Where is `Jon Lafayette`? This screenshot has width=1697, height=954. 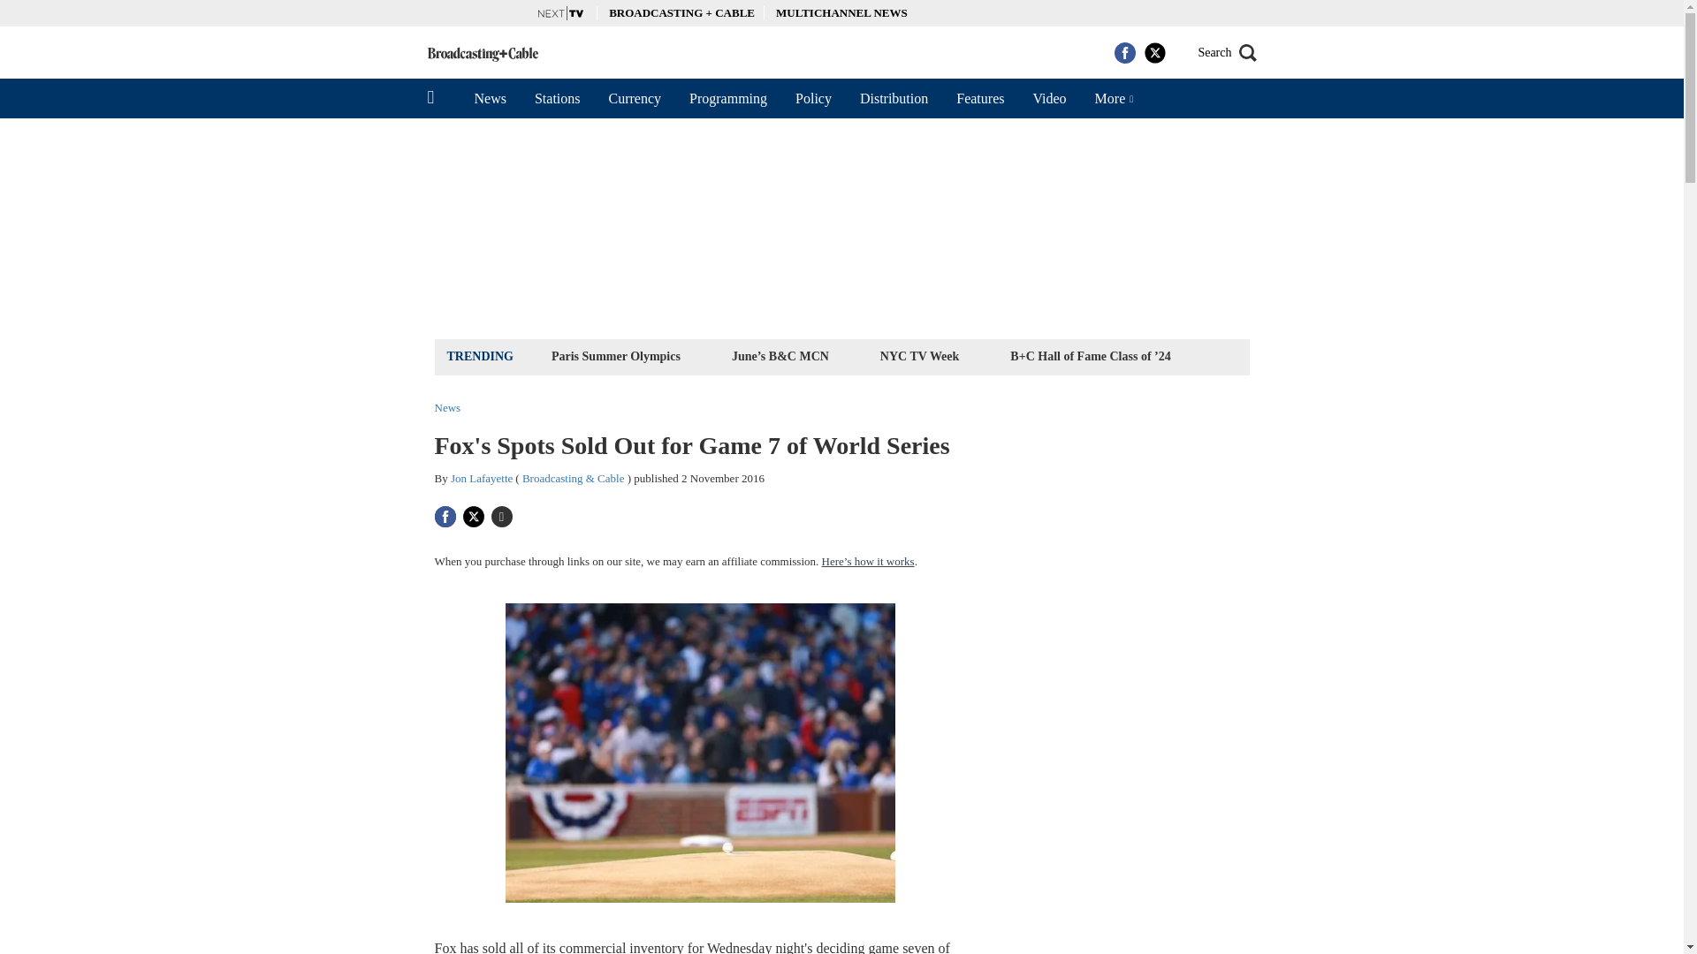
Jon Lafayette is located at coordinates (481, 477).